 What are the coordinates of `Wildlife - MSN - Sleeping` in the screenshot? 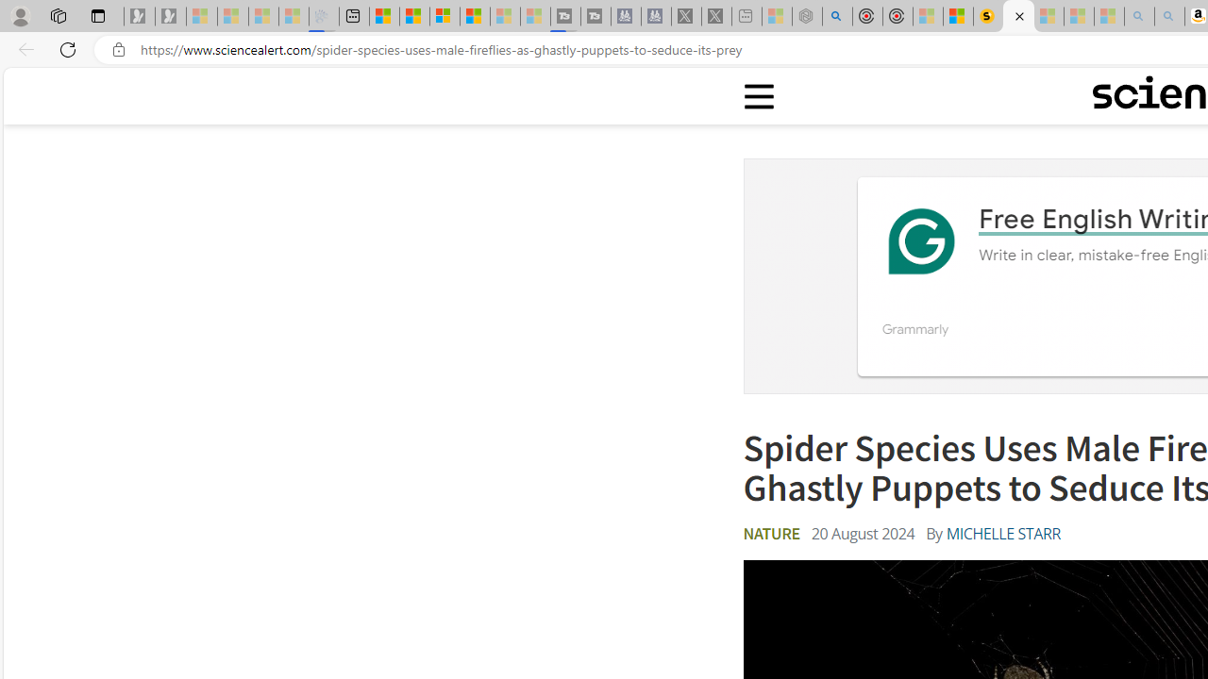 It's located at (776, 17).